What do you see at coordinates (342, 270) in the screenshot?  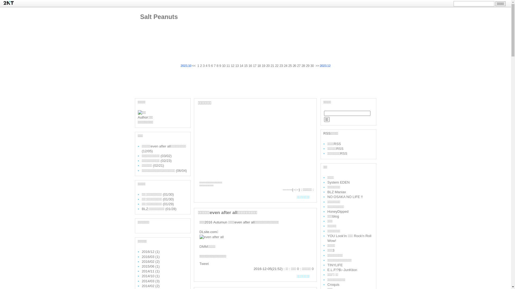 I see `E.L.F!?$\~JunKtion` at bounding box center [342, 270].